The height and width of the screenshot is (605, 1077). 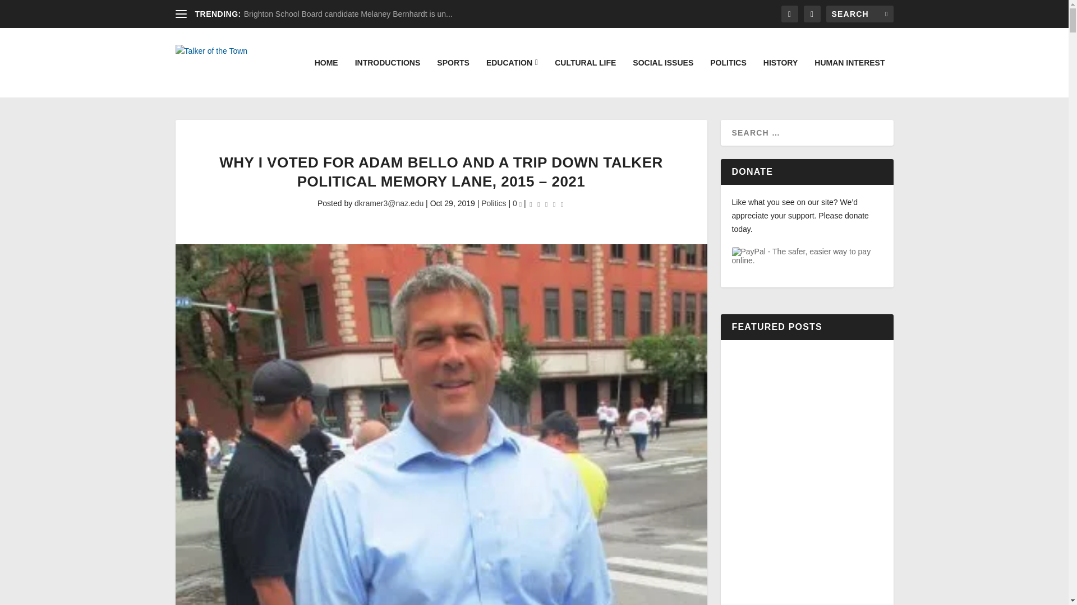 What do you see at coordinates (494, 203) in the screenshot?
I see `Politics` at bounding box center [494, 203].